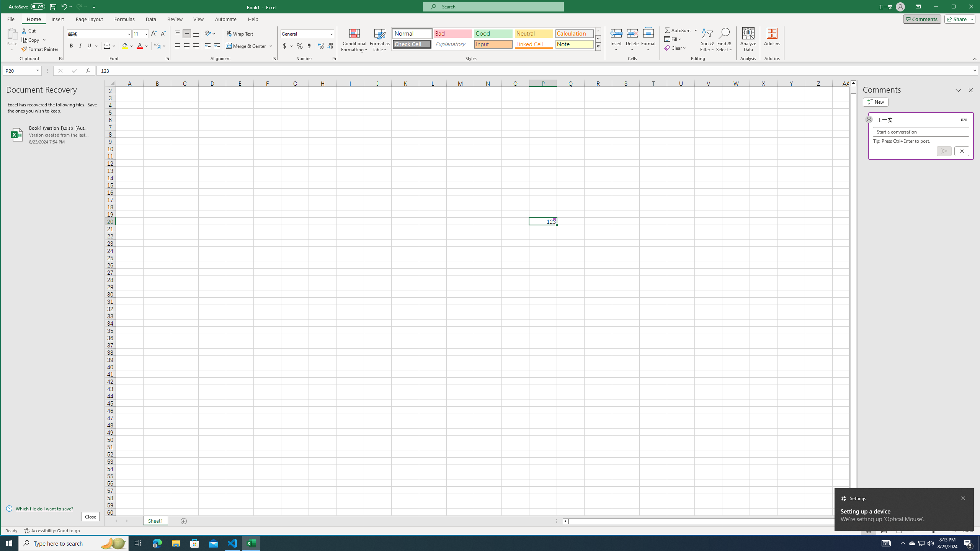 The height and width of the screenshot is (551, 980). I want to click on Maps, so click(279, 40).